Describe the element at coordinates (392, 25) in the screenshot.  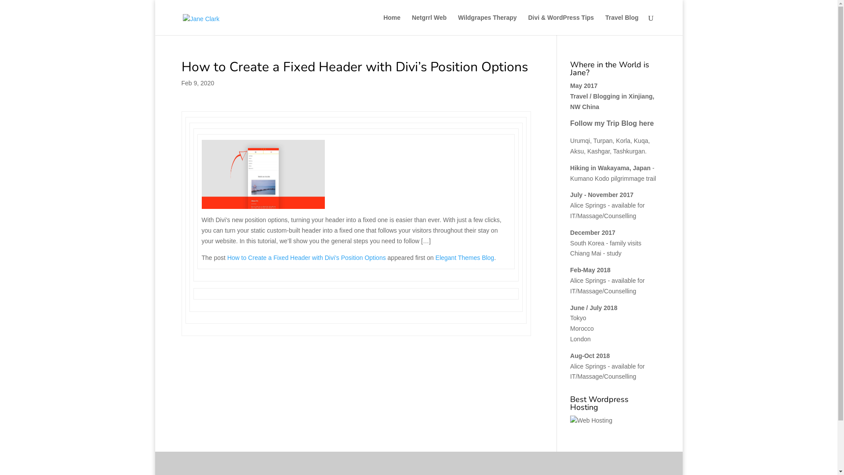
I see `Home` at that location.